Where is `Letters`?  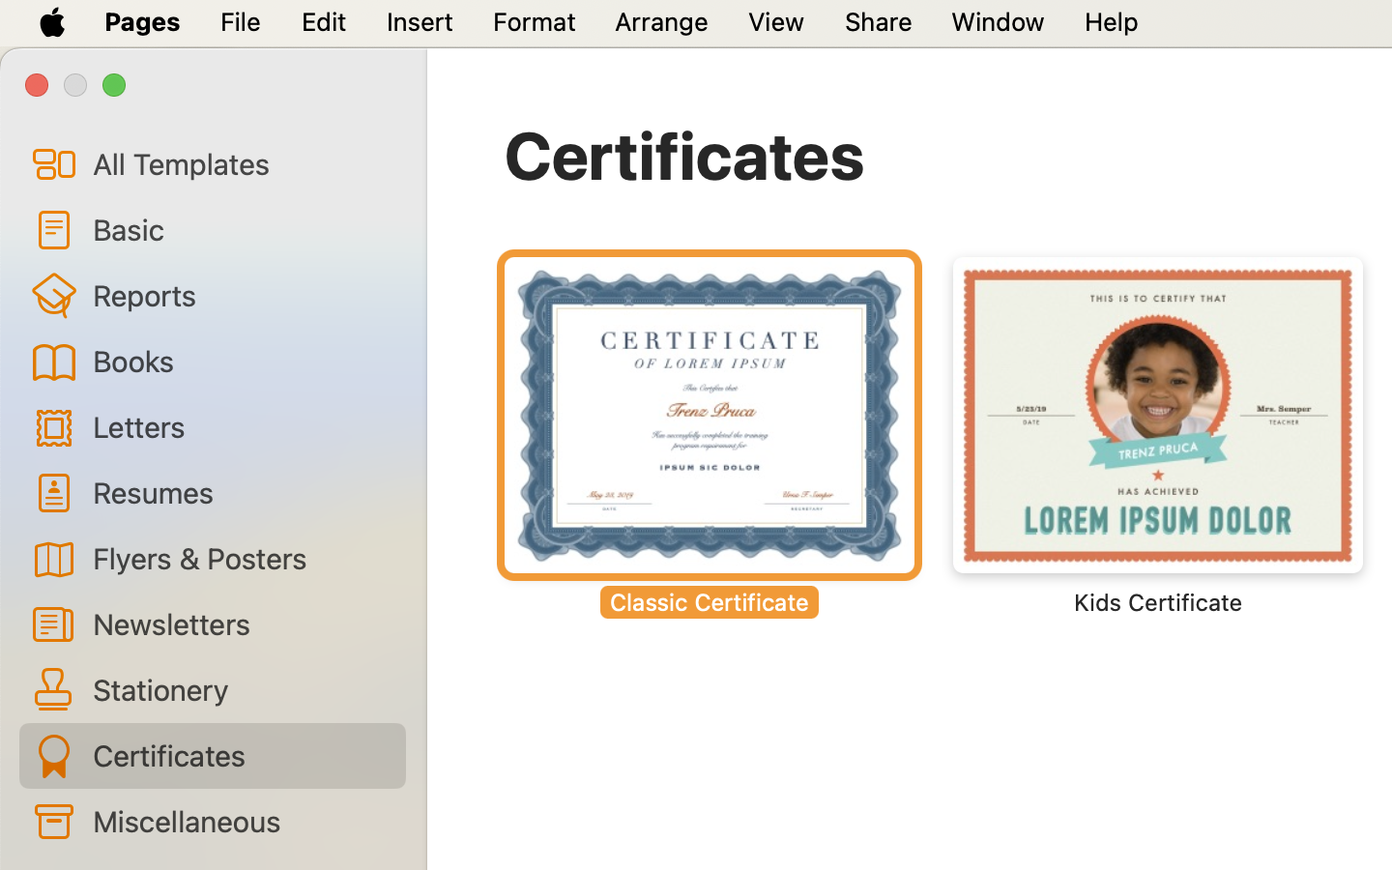
Letters is located at coordinates (242, 425).